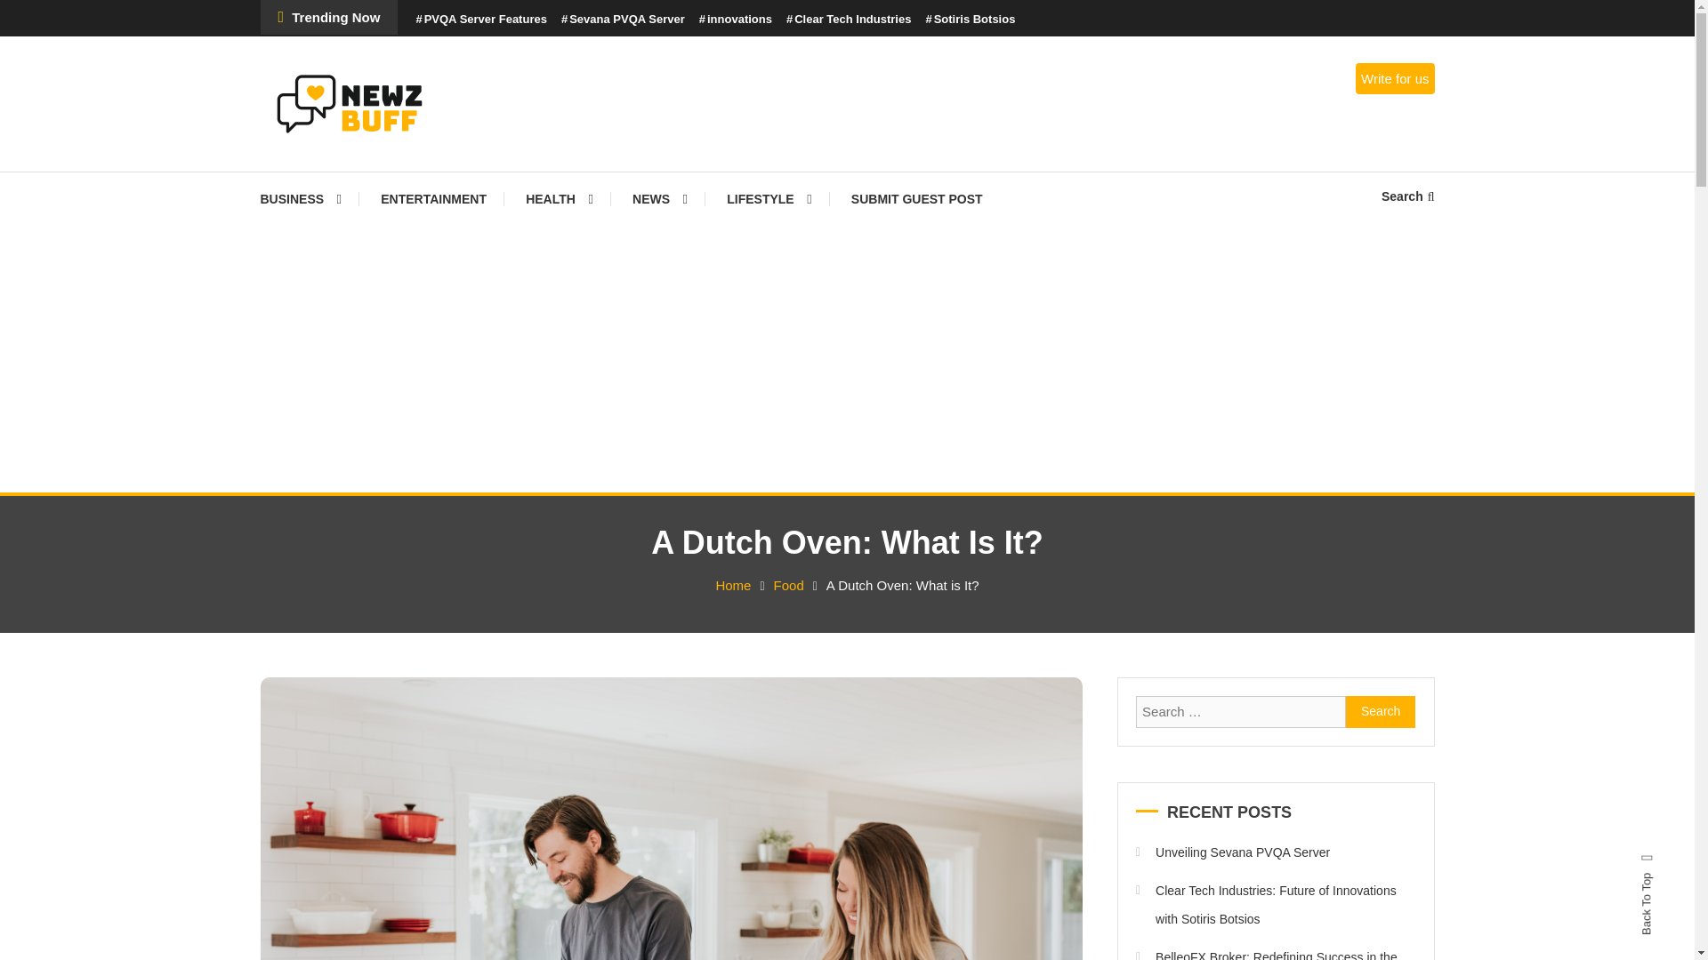 The width and height of the screenshot is (1708, 960). What do you see at coordinates (309, 199) in the screenshot?
I see `BUSINESS` at bounding box center [309, 199].